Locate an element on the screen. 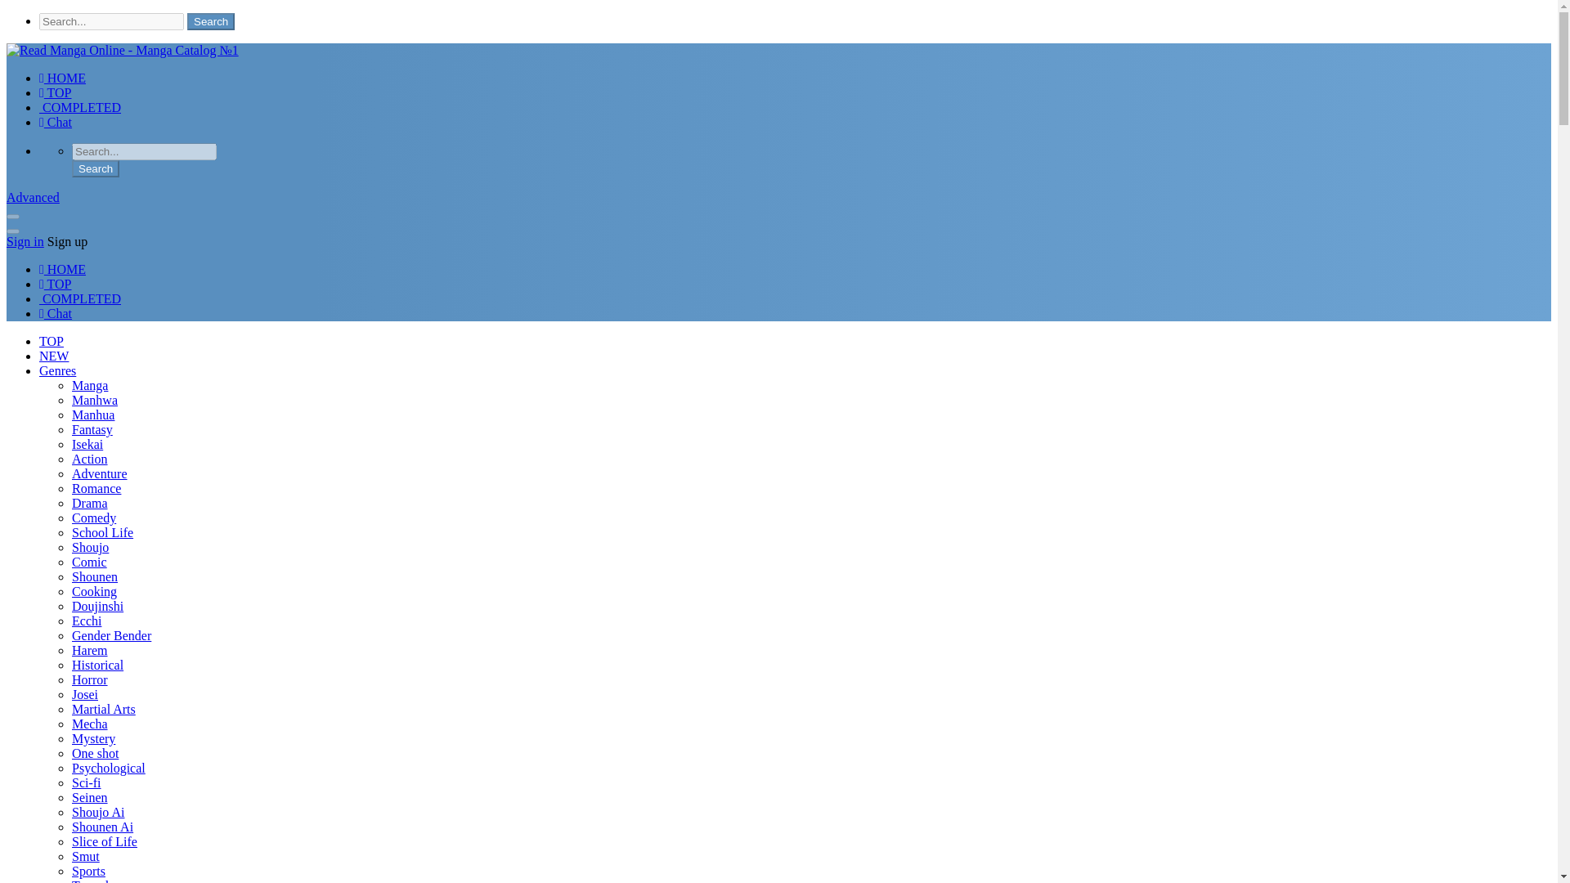 This screenshot has width=1570, height=883. Isekai is located at coordinates (87, 443).